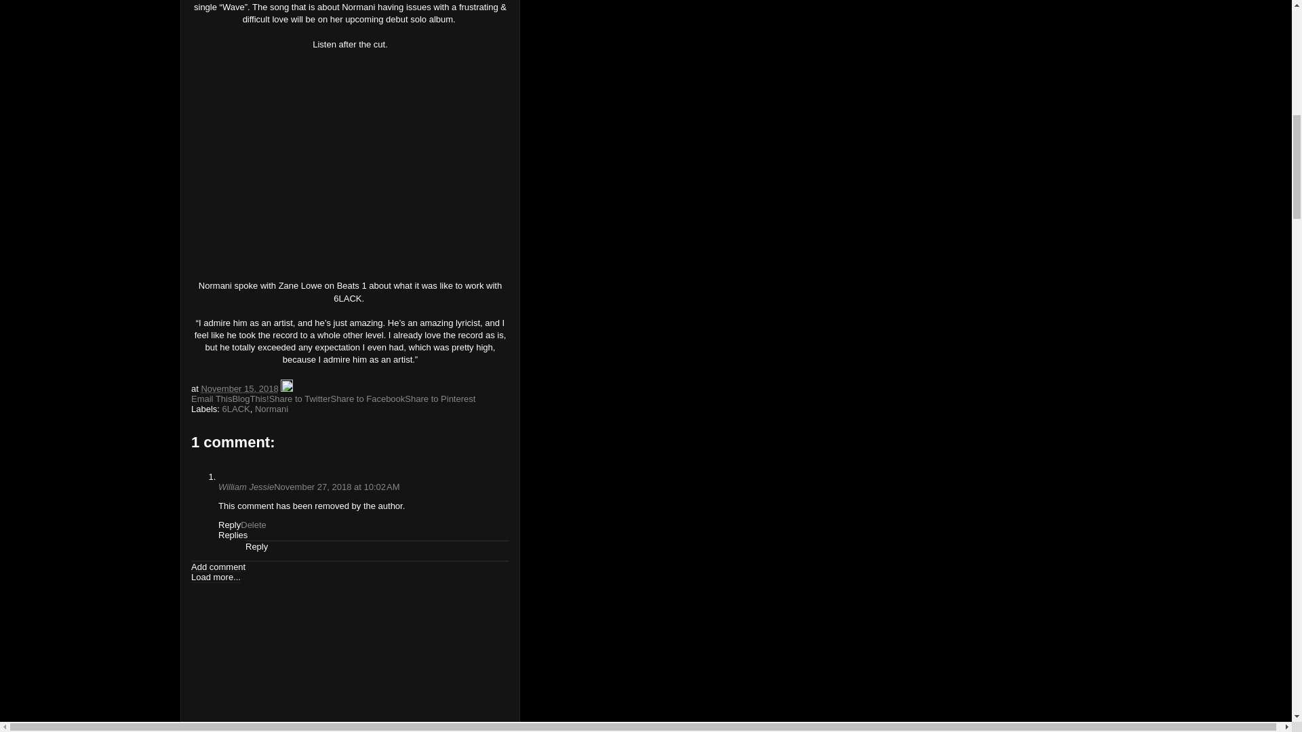 The height and width of the screenshot is (732, 1302). What do you see at coordinates (216, 577) in the screenshot?
I see `Load more...` at bounding box center [216, 577].